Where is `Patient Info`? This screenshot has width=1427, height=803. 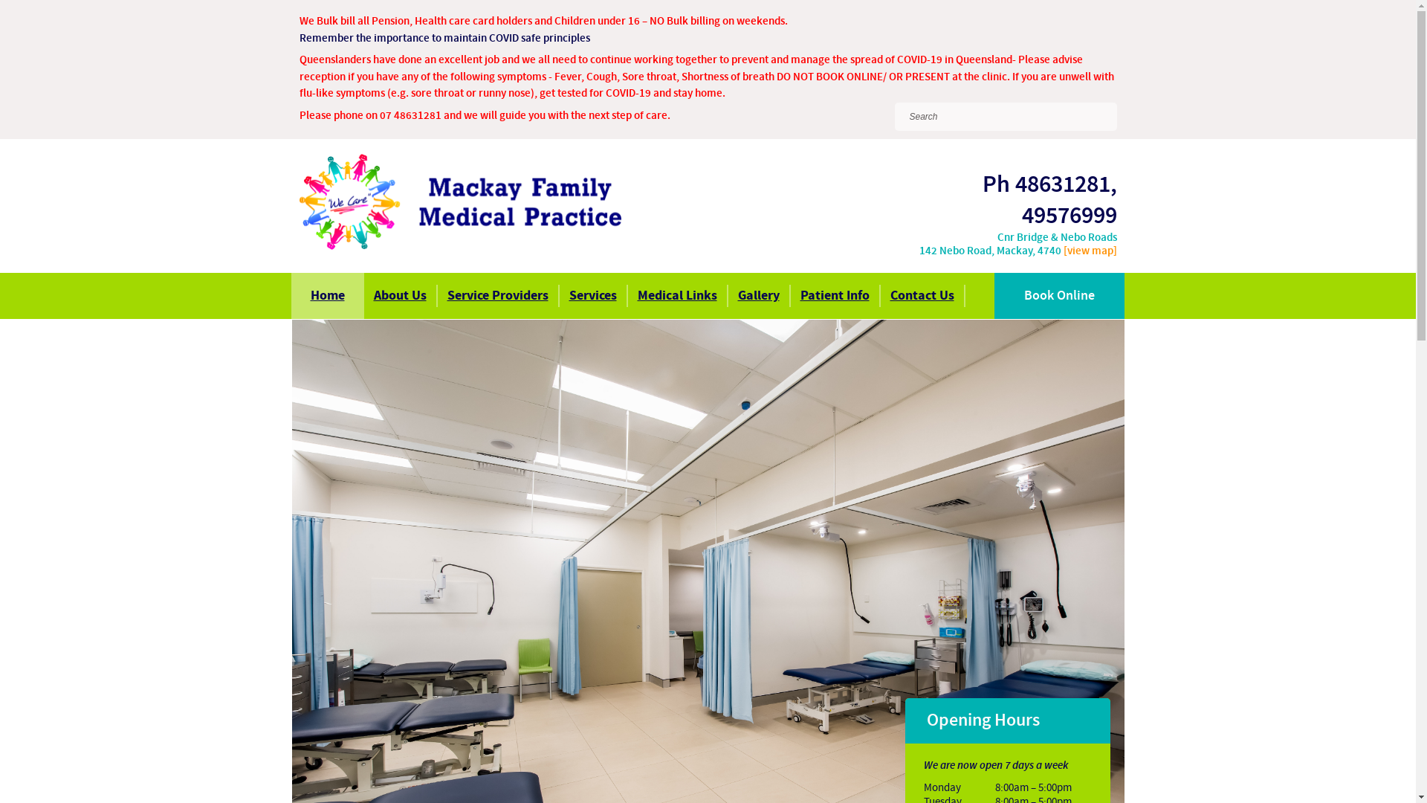 Patient Info is located at coordinates (834, 296).